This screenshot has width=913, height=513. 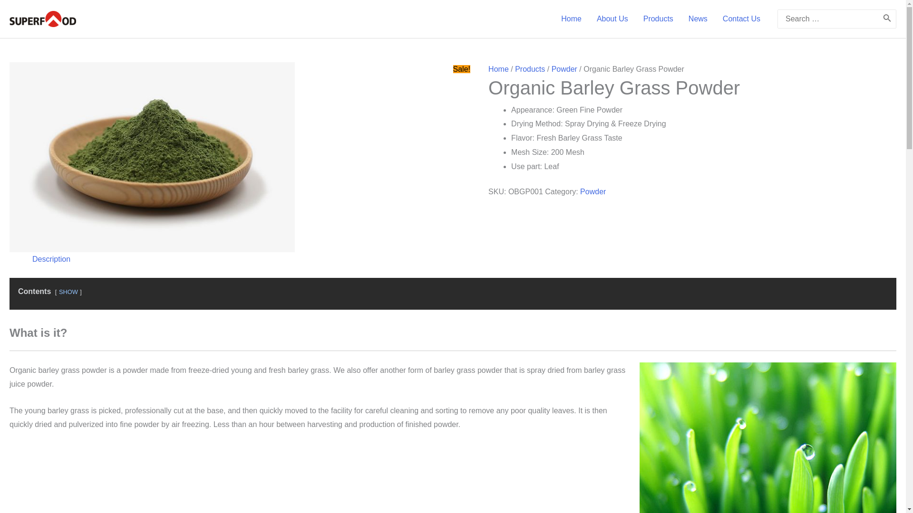 What do you see at coordinates (658, 19) in the screenshot?
I see `Products` at bounding box center [658, 19].